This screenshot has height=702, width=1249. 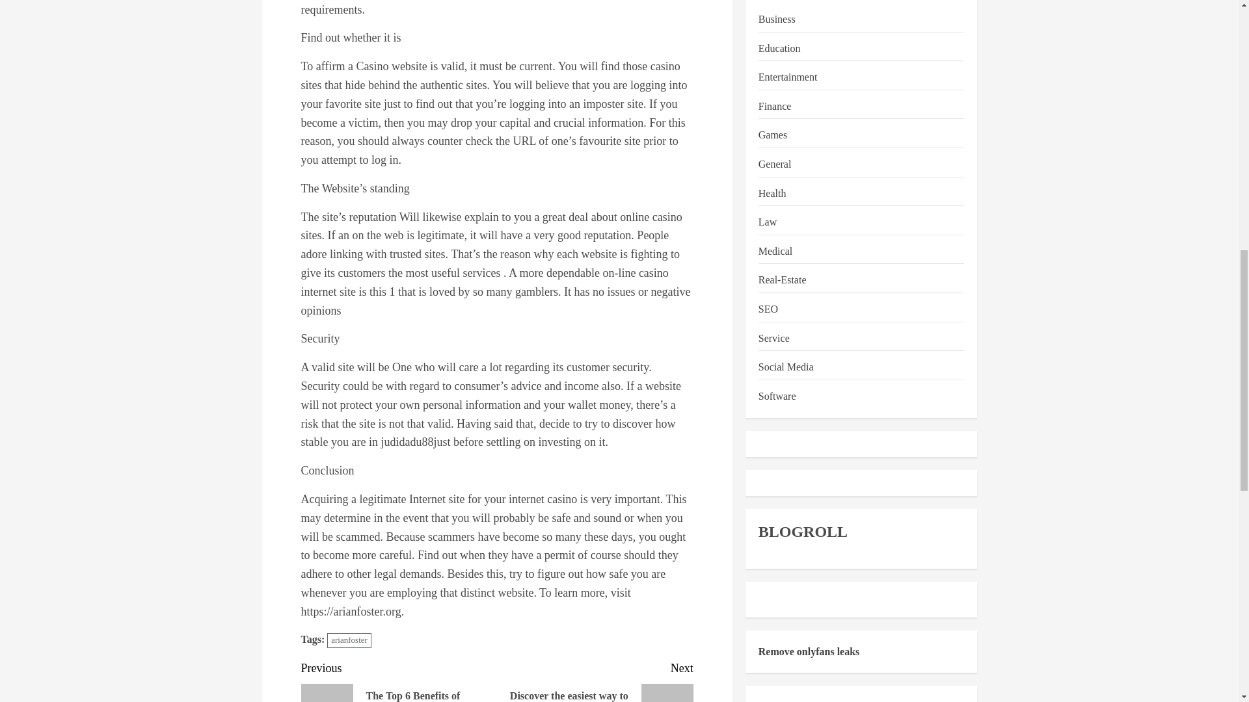 I want to click on Business, so click(x=777, y=10).